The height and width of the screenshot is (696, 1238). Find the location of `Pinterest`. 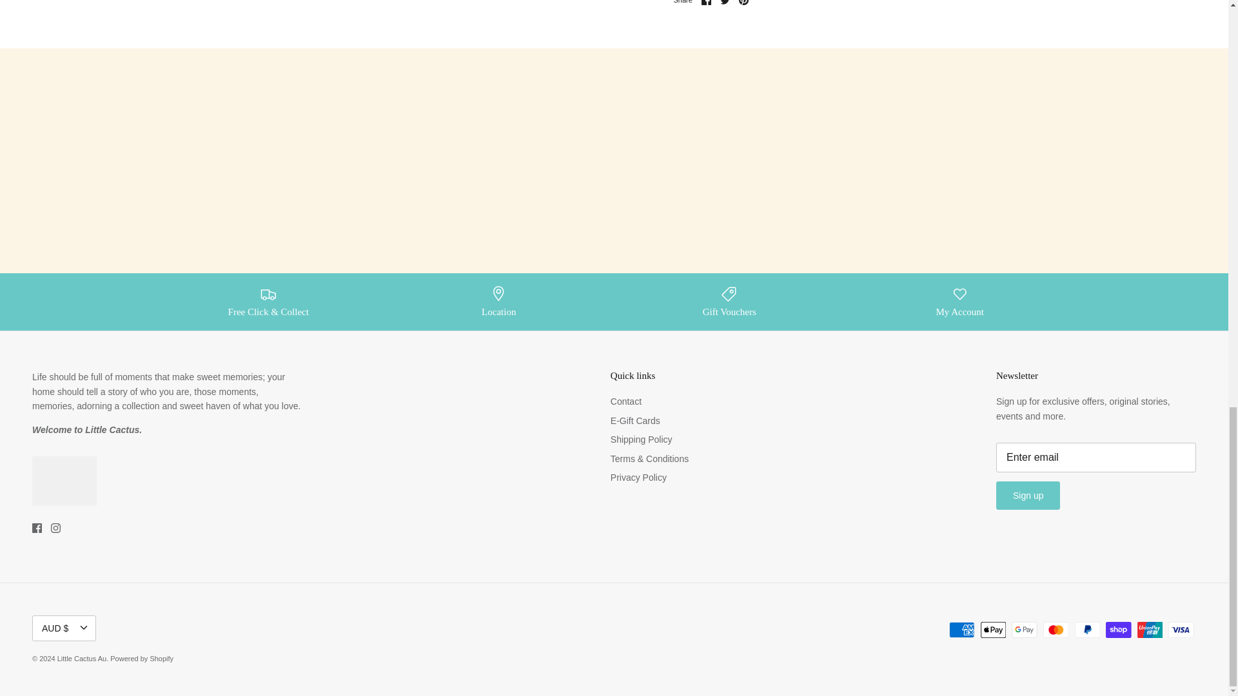

Pinterest is located at coordinates (744, 3).